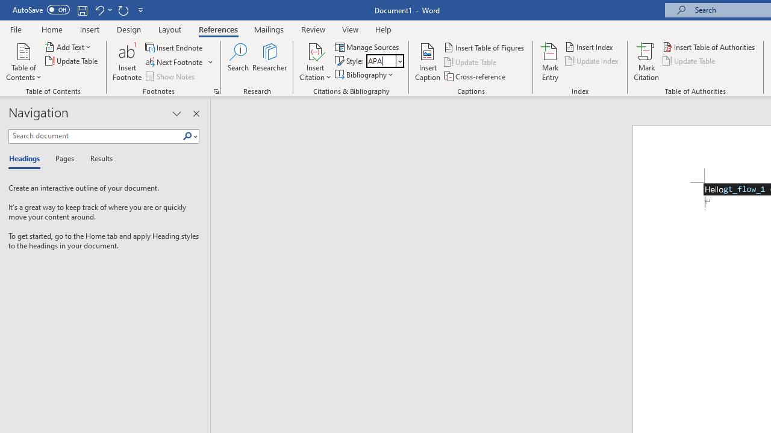  I want to click on Search, so click(190, 137).